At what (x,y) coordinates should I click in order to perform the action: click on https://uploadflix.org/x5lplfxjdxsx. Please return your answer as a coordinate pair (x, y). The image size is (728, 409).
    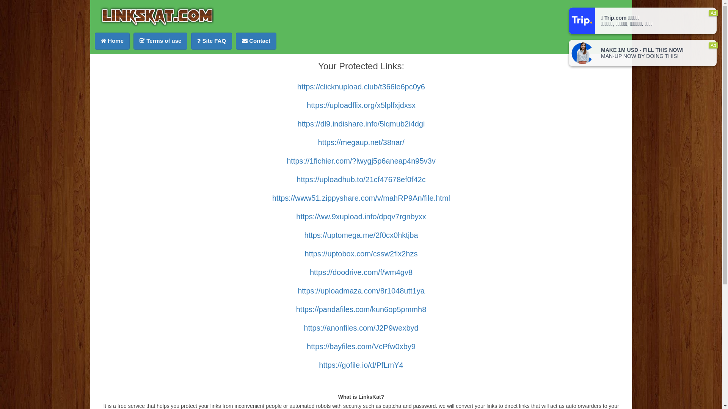
    Looking at the image, I should click on (361, 105).